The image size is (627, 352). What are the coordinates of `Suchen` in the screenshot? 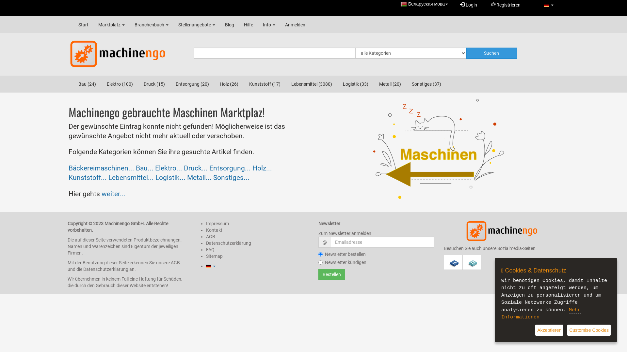 It's located at (492, 53).